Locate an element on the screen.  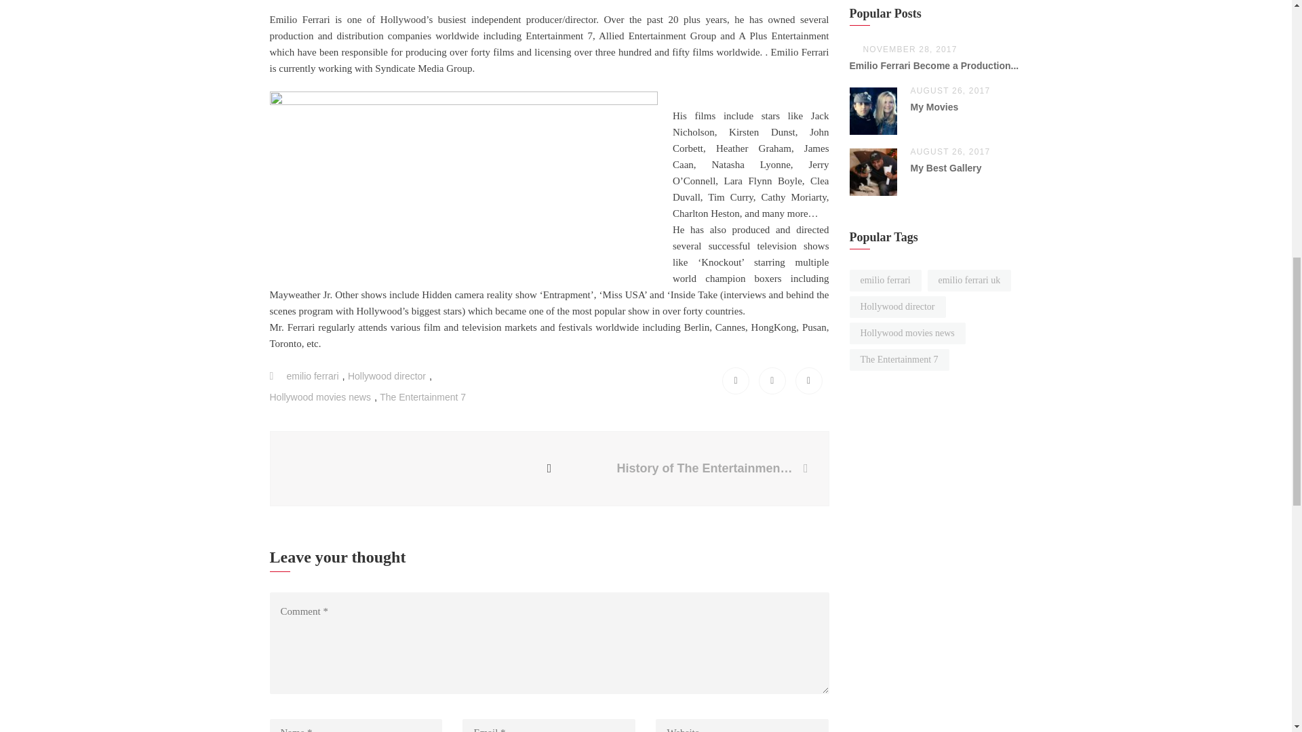
My Movies is located at coordinates (934, 107).